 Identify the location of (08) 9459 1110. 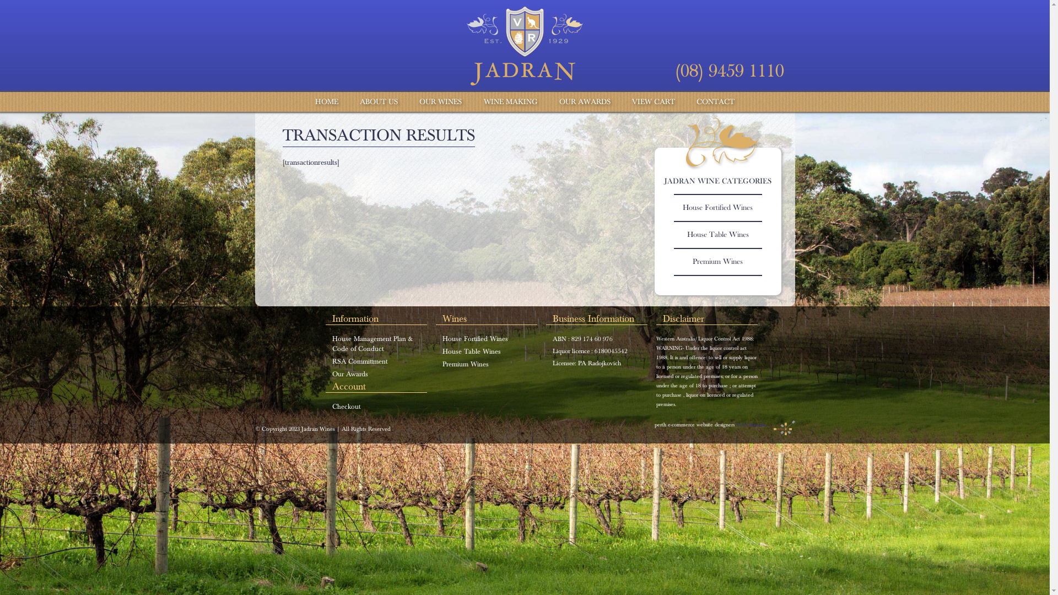
(729, 71).